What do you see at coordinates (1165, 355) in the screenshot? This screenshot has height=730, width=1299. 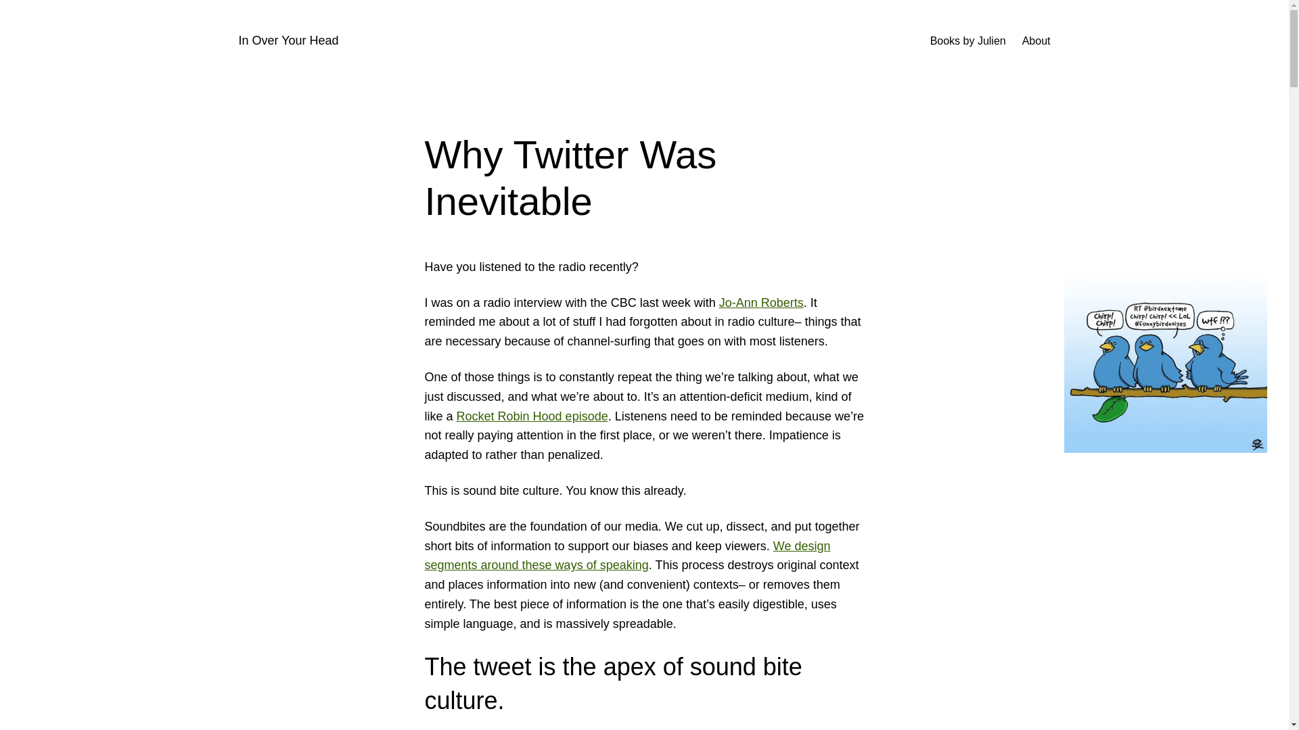 I see `twitter-joke` at bounding box center [1165, 355].